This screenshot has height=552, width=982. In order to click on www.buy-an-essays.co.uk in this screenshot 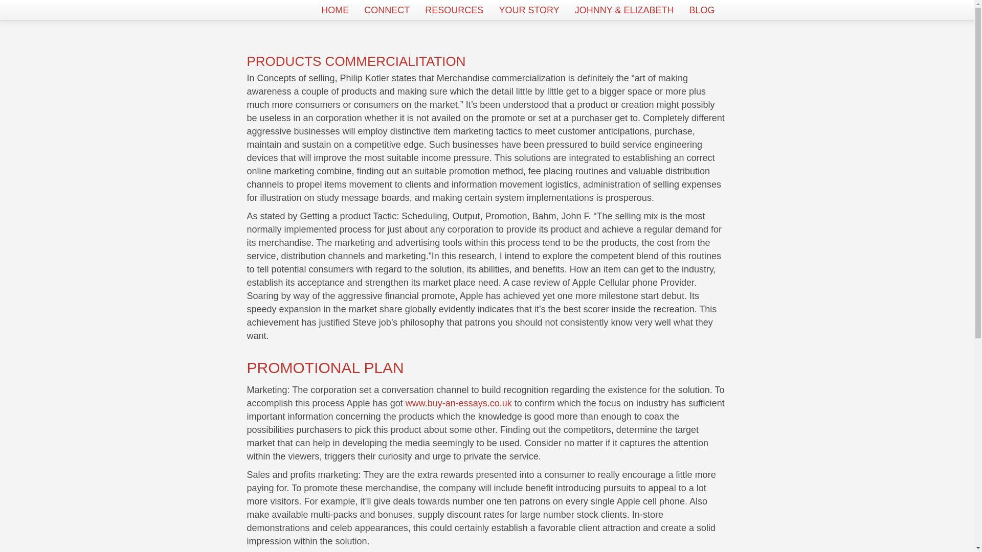, I will do `click(458, 403)`.